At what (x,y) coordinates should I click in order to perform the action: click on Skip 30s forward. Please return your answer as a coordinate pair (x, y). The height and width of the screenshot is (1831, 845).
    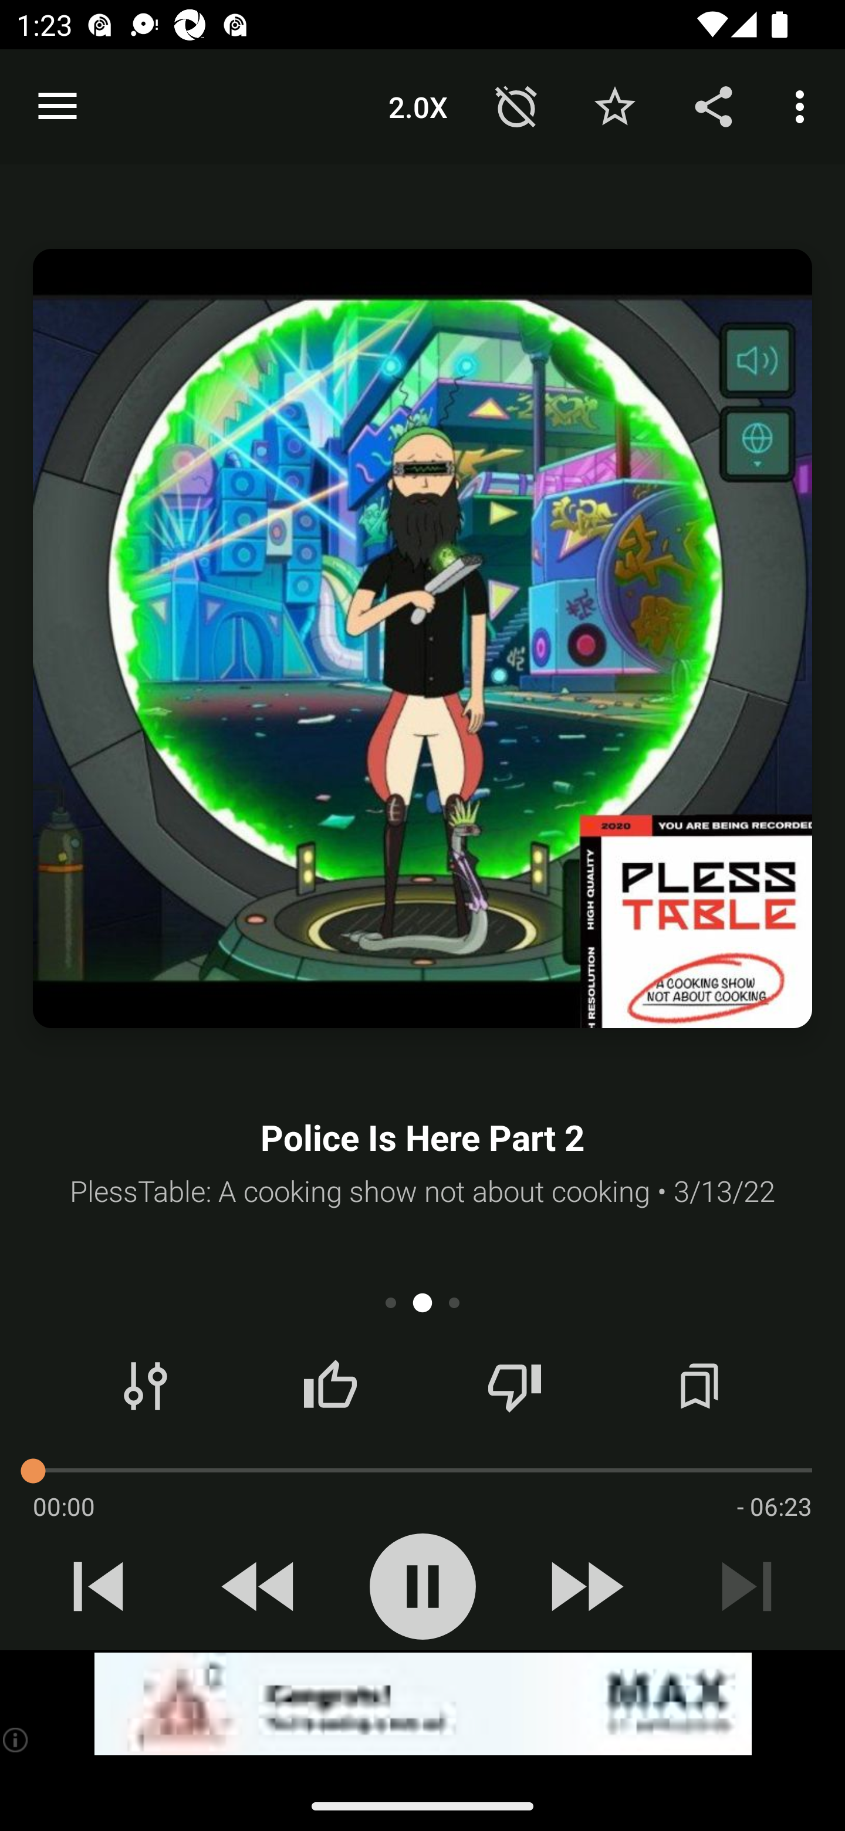
    Looking at the image, I should click on (584, 1586).